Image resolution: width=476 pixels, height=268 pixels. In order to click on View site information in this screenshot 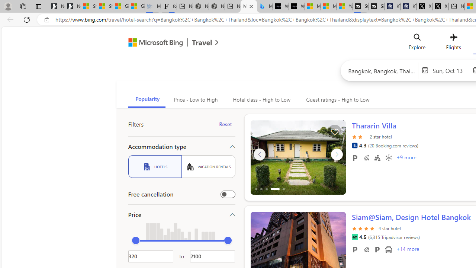, I will do `click(47, 20)`.